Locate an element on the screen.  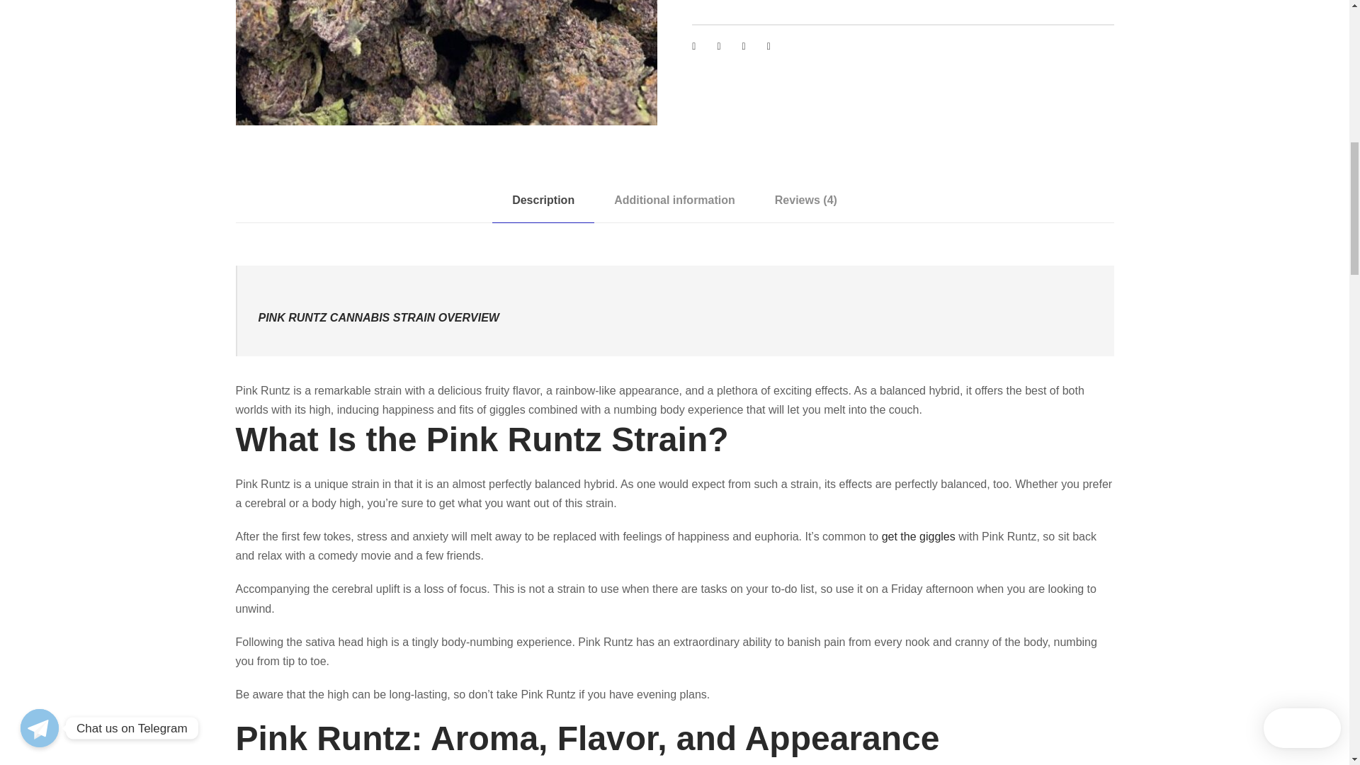
get the giggles is located at coordinates (918, 536).